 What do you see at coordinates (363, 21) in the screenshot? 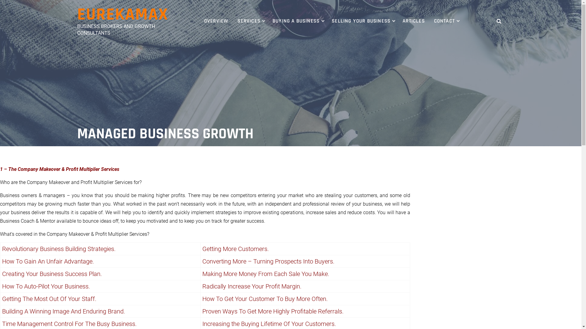
I see `SELLING YOUR BUSINESS` at bounding box center [363, 21].